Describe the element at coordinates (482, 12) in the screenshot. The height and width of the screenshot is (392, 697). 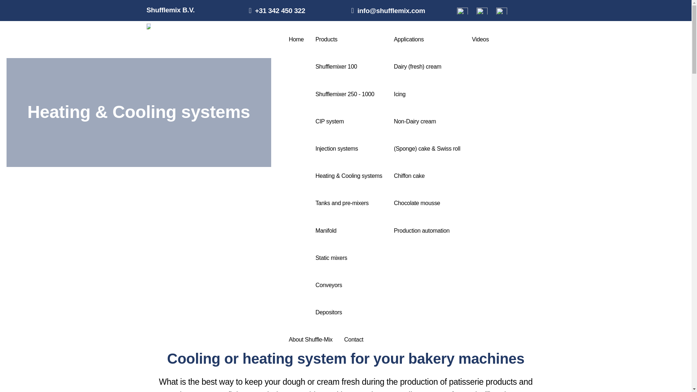
I see `English` at that location.